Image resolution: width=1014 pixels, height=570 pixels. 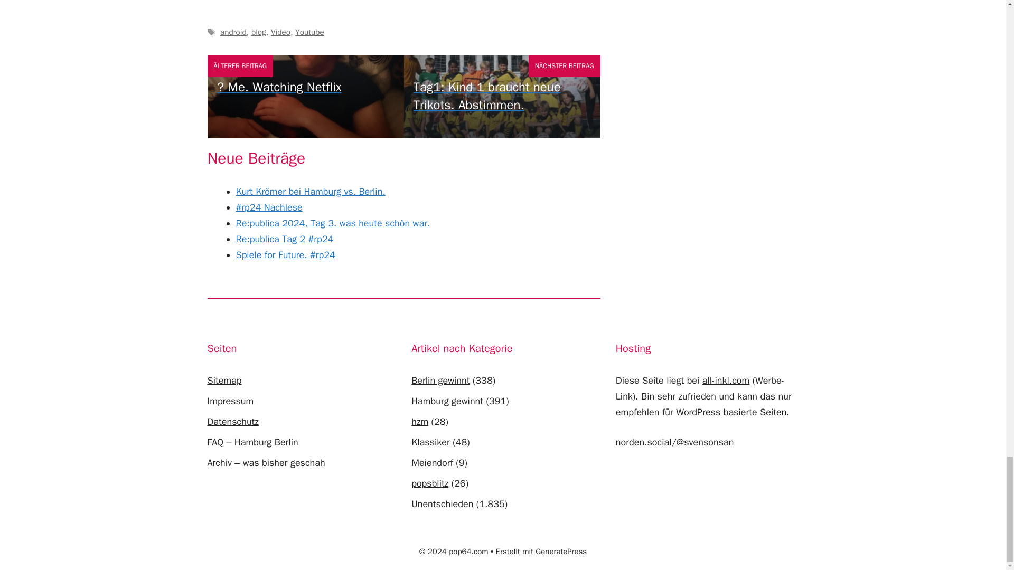 I want to click on Youtube, so click(x=309, y=32).